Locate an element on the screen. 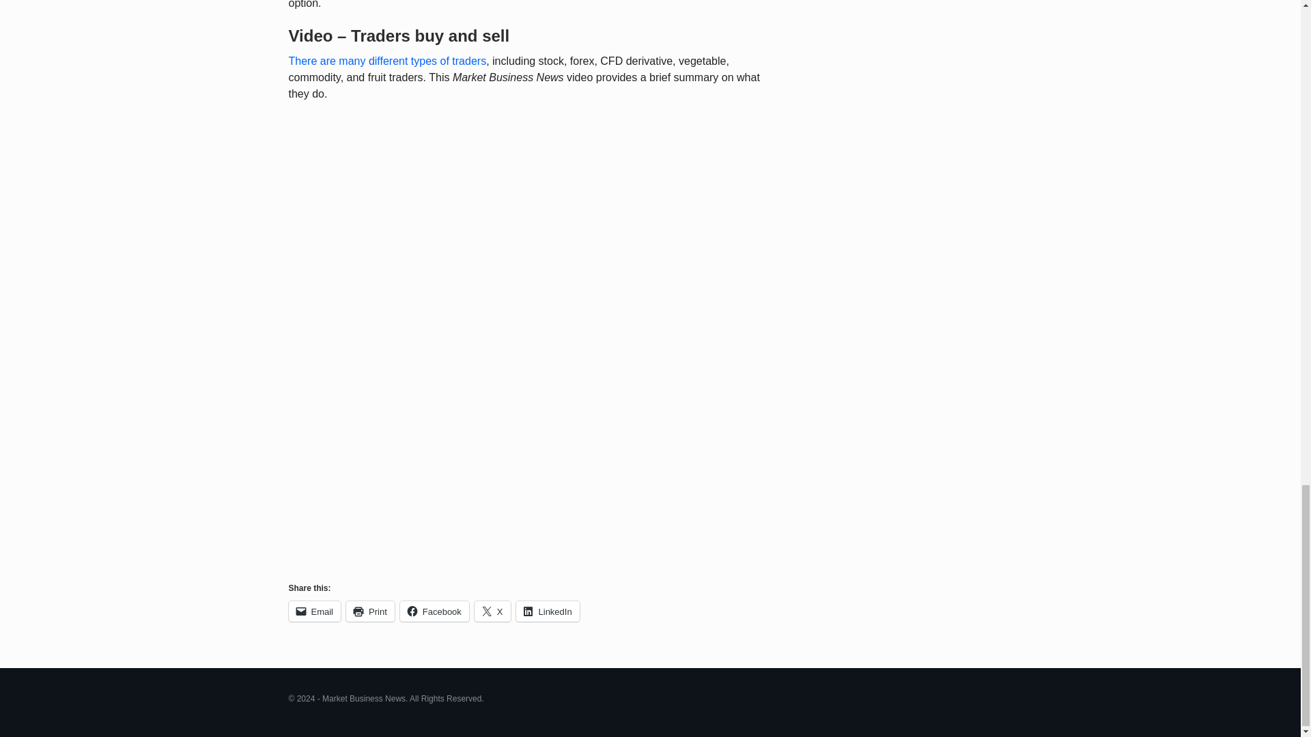  Click to email a link to a friend is located at coordinates (314, 611).